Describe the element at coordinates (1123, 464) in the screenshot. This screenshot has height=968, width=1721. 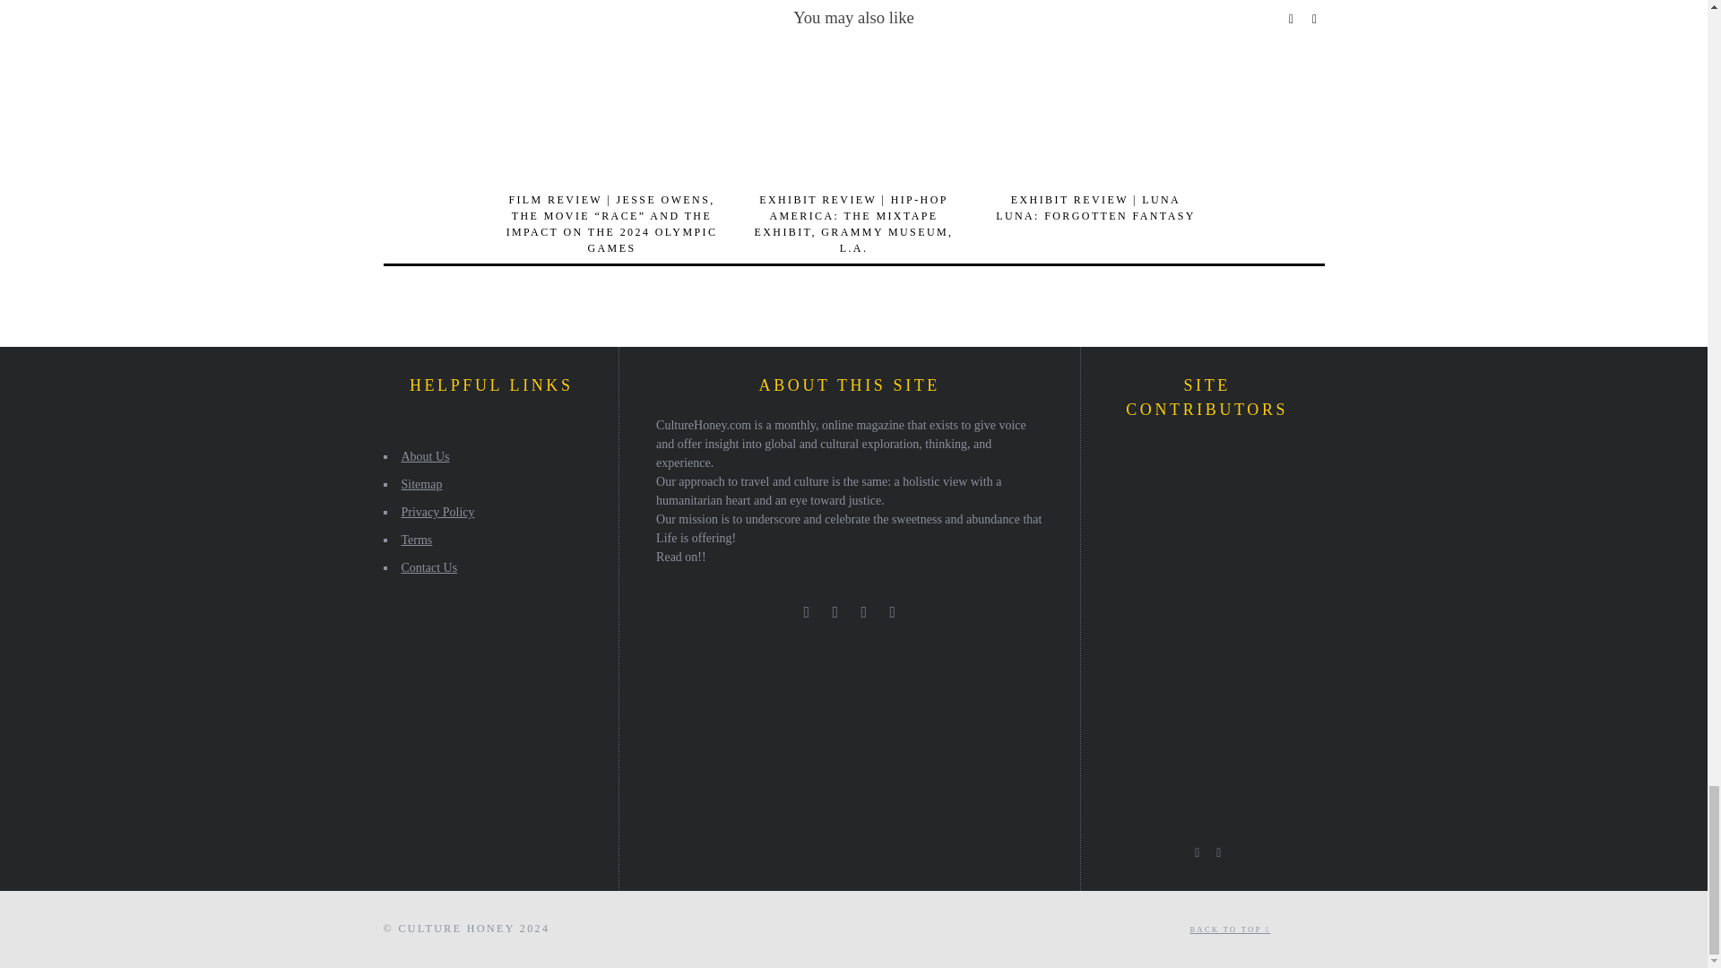
I see `Aurore Rominger` at that location.